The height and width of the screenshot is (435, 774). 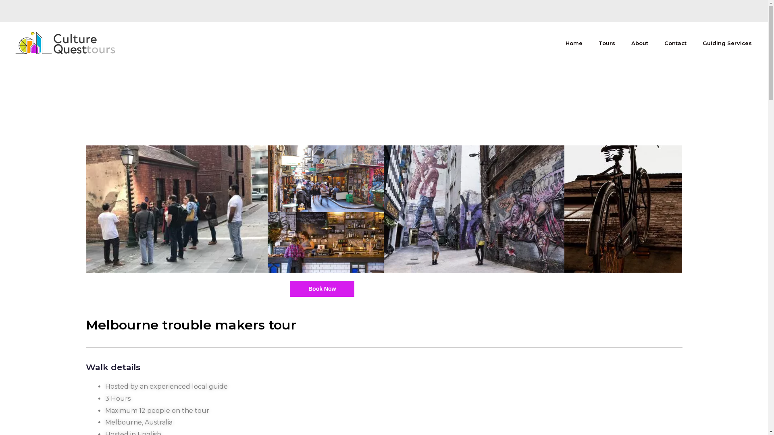 I want to click on ACDC Lane, Melbourne, so click(x=474, y=209).